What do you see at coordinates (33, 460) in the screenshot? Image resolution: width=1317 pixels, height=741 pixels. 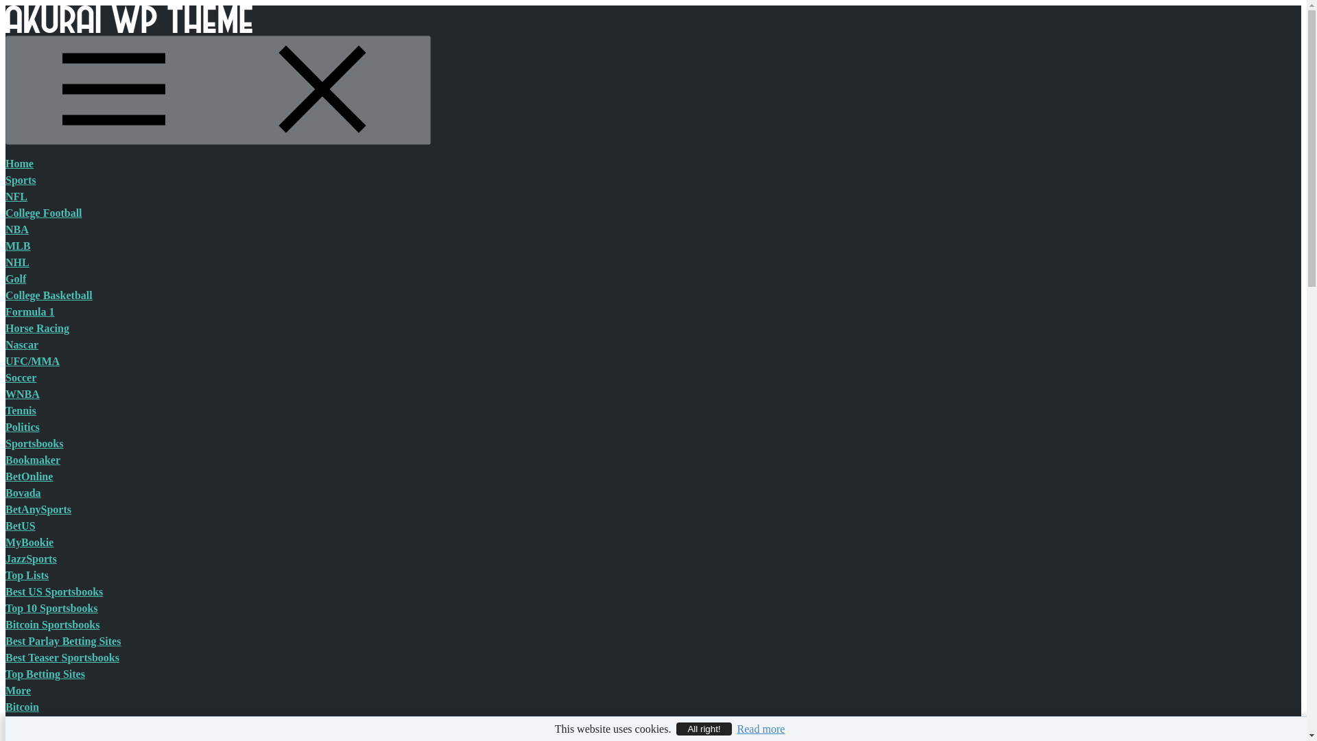 I see `Bookmaker` at bounding box center [33, 460].